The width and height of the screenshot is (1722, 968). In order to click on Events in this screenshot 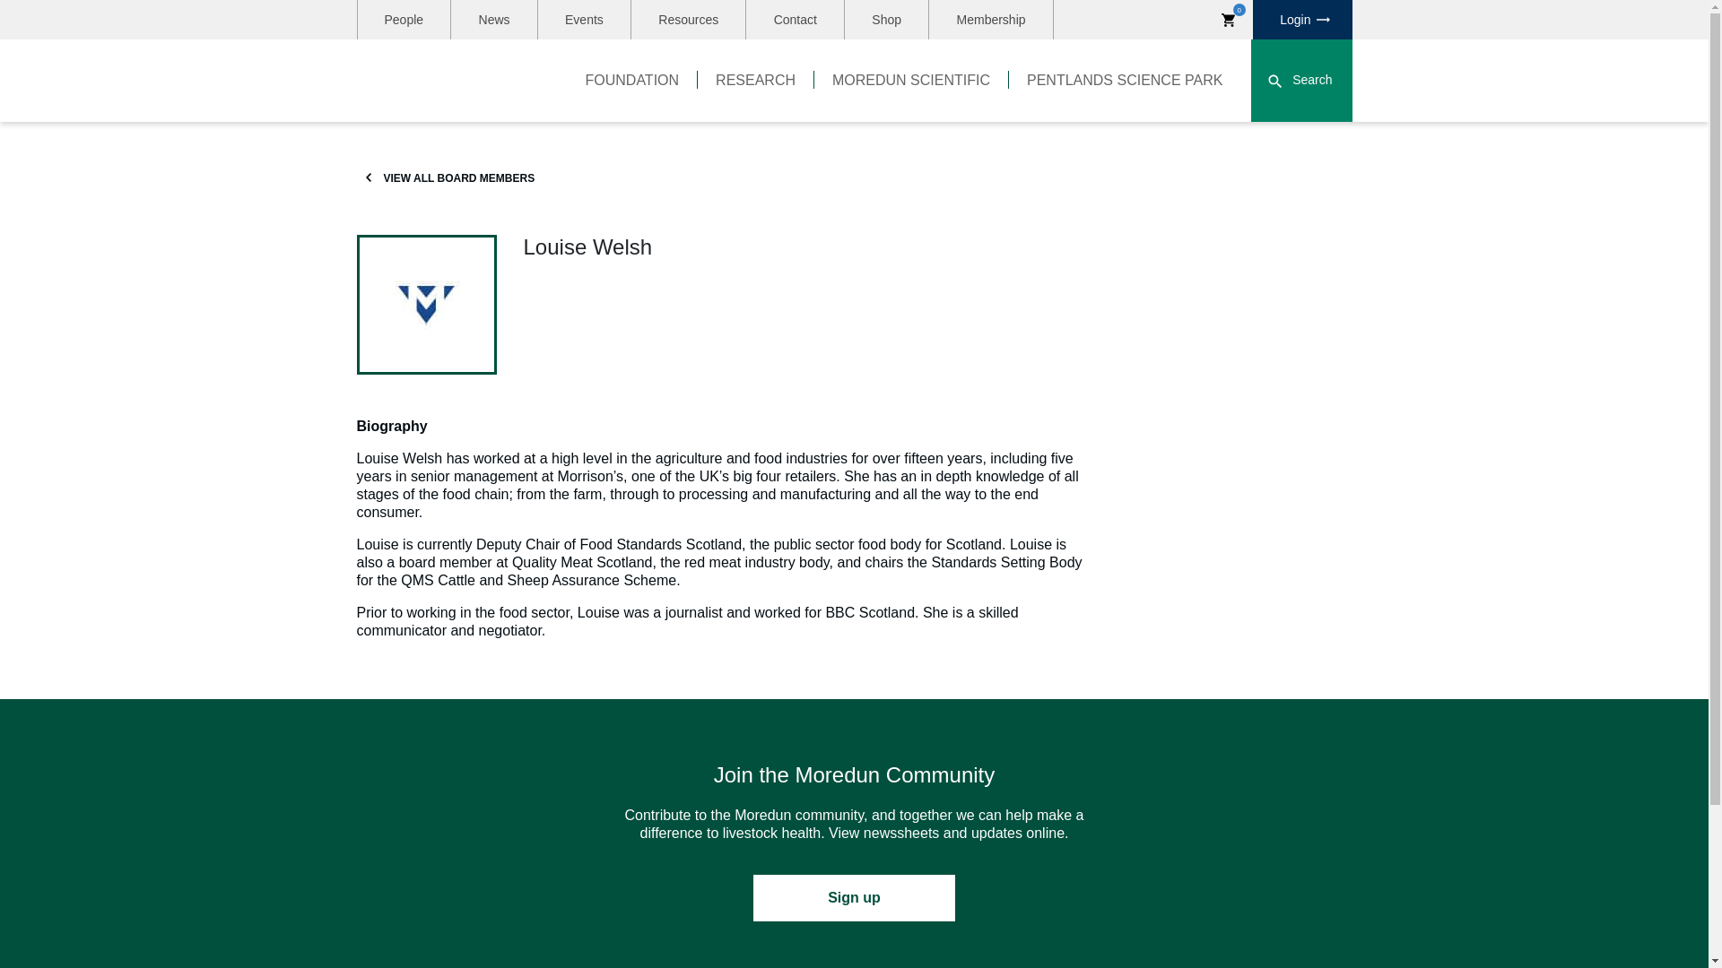, I will do `click(583, 20)`.